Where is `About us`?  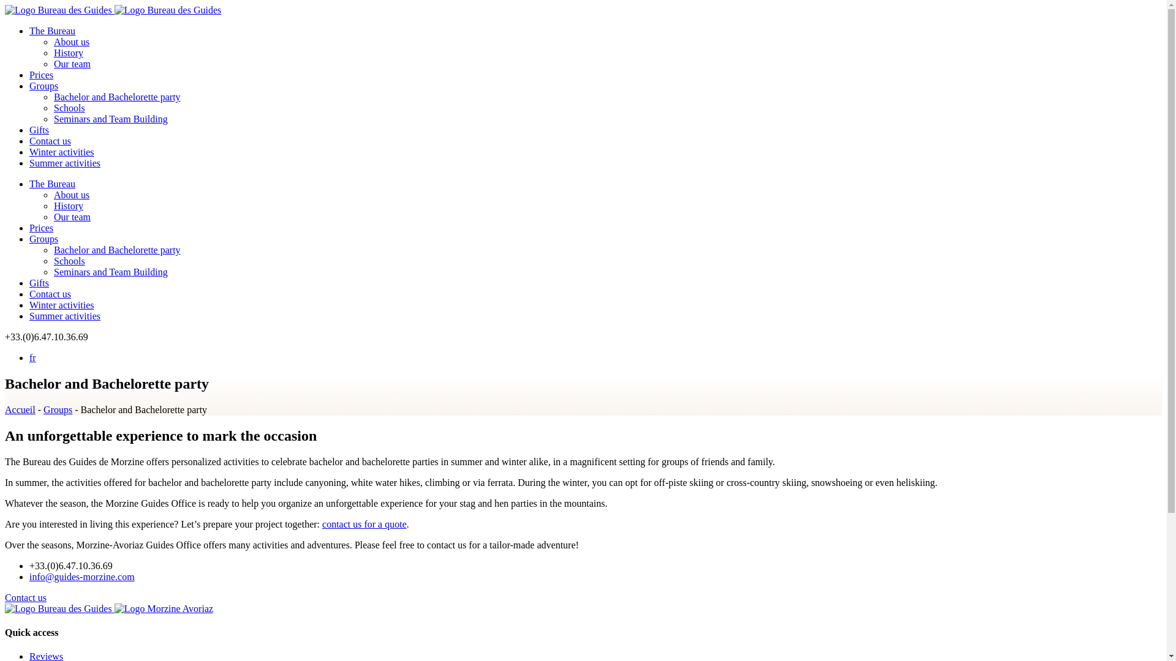 About us is located at coordinates (71, 195).